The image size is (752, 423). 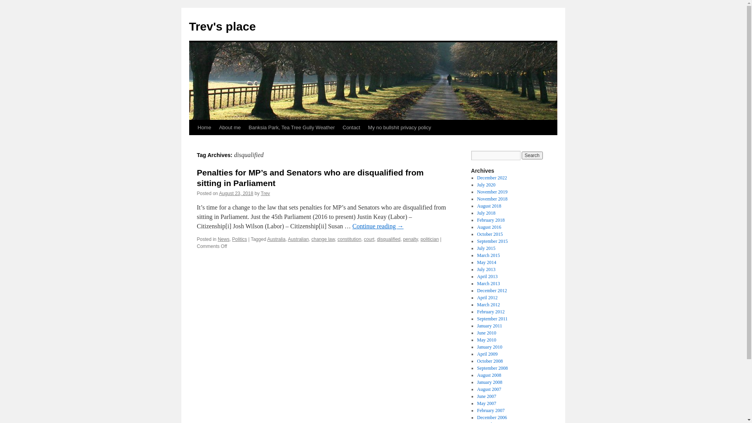 What do you see at coordinates (491, 312) in the screenshot?
I see `February 2012` at bounding box center [491, 312].